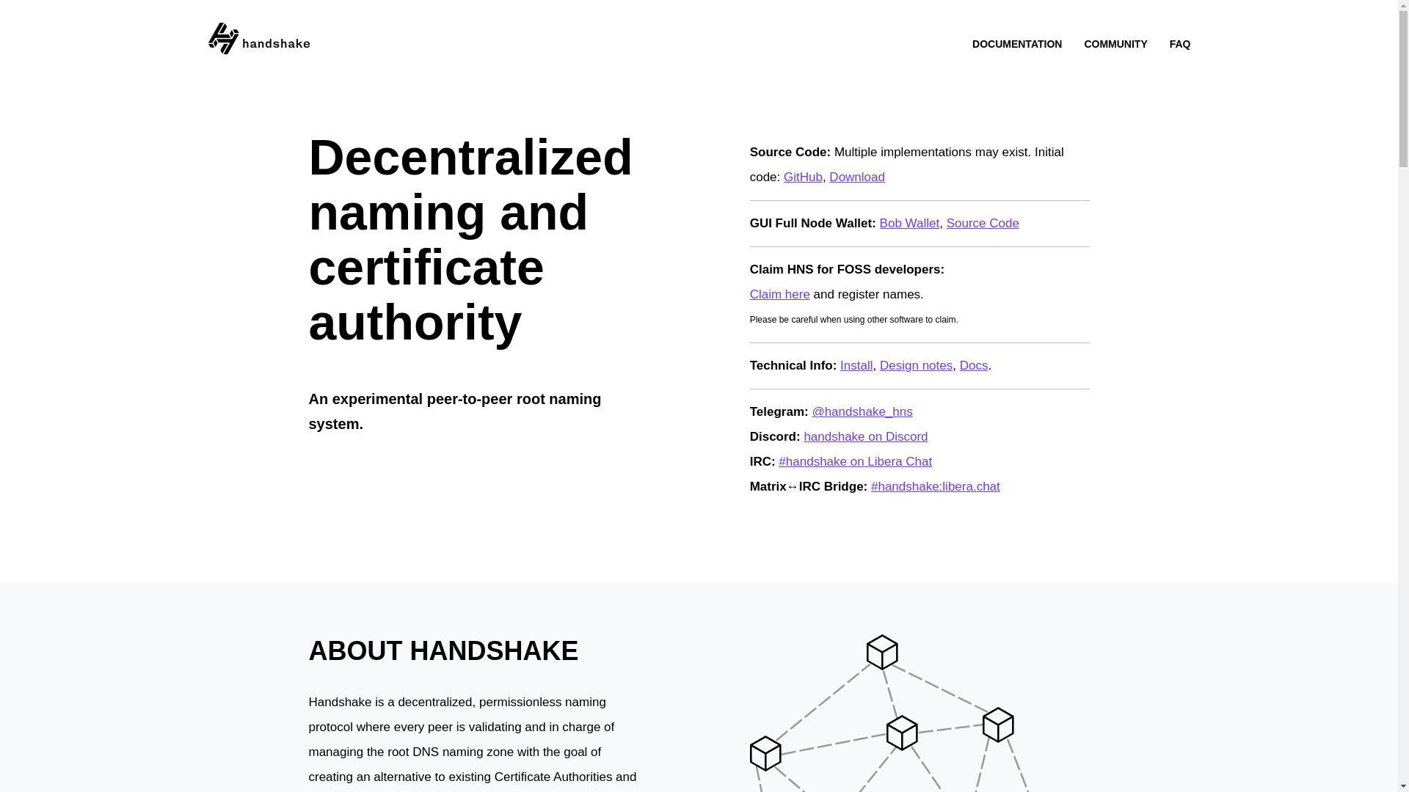 The width and height of the screenshot is (1409, 792). What do you see at coordinates (864, 436) in the screenshot?
I see `handshake on Discord` at bounding box center [864, 436].